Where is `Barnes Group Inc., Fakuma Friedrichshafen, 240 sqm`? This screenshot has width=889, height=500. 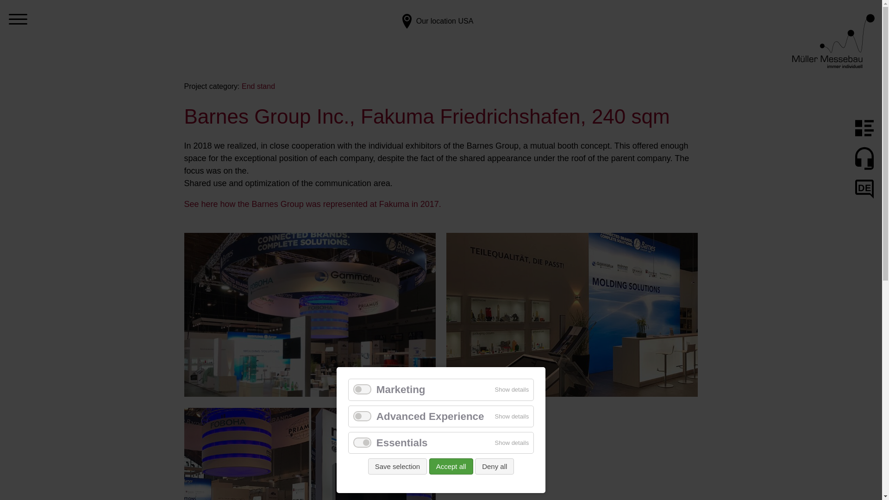 Barnes Group Inc., Fakuma Friedrichshafen, 240 sqm is located at coordinates (310, 319).